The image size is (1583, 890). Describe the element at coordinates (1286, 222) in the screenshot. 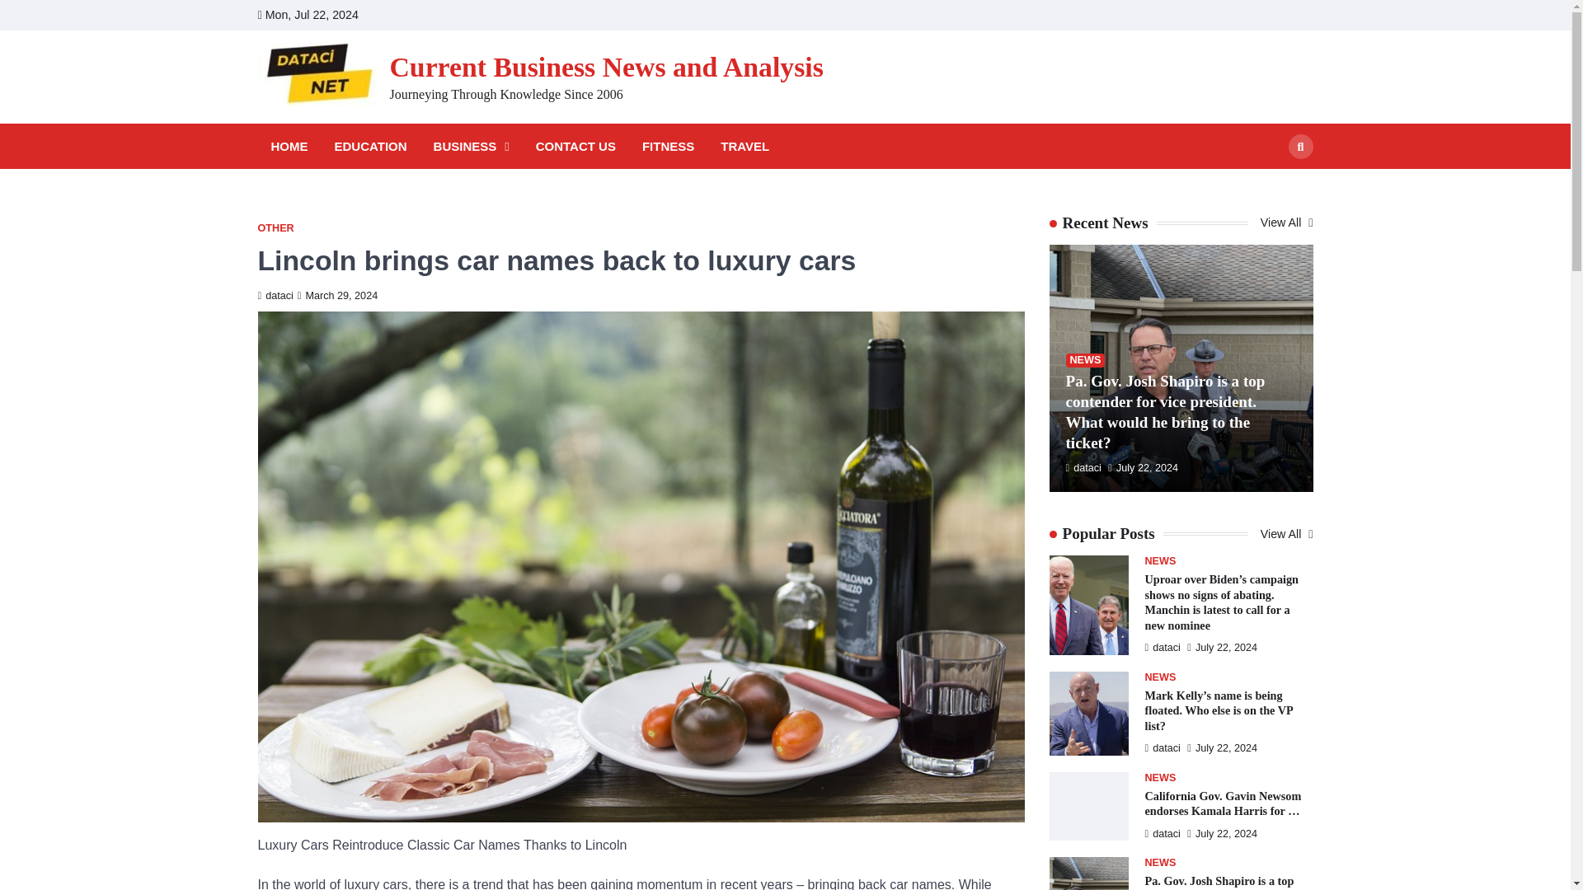

I see `View All` at that location.